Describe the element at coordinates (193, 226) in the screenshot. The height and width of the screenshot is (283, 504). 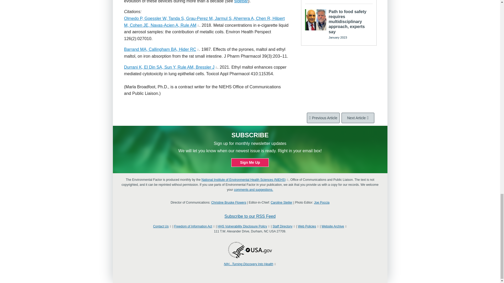
I see `Freedom of Information Act` at that location.